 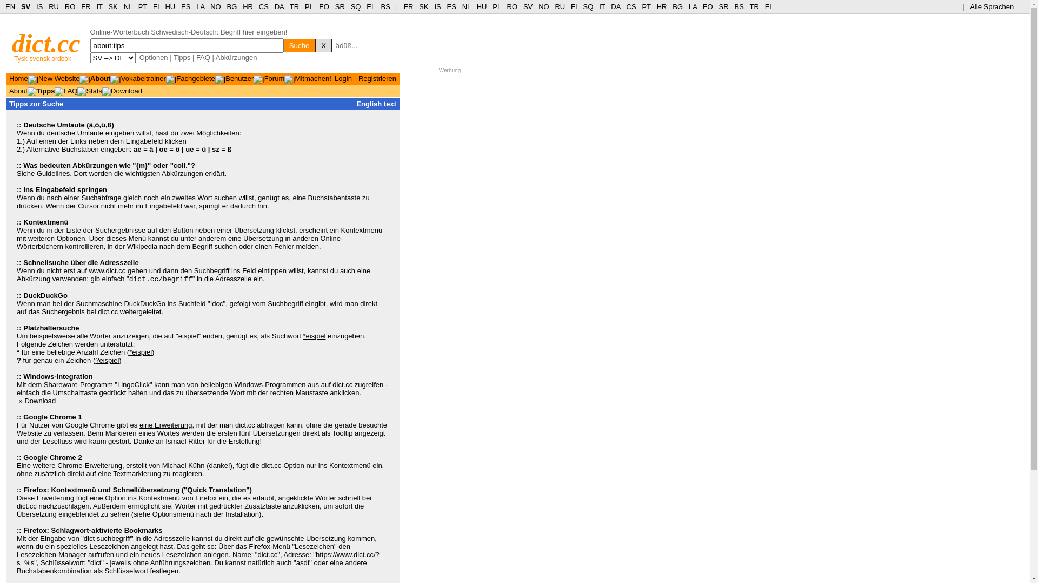 I want to click on Tipps, so click(x=182, y=57).